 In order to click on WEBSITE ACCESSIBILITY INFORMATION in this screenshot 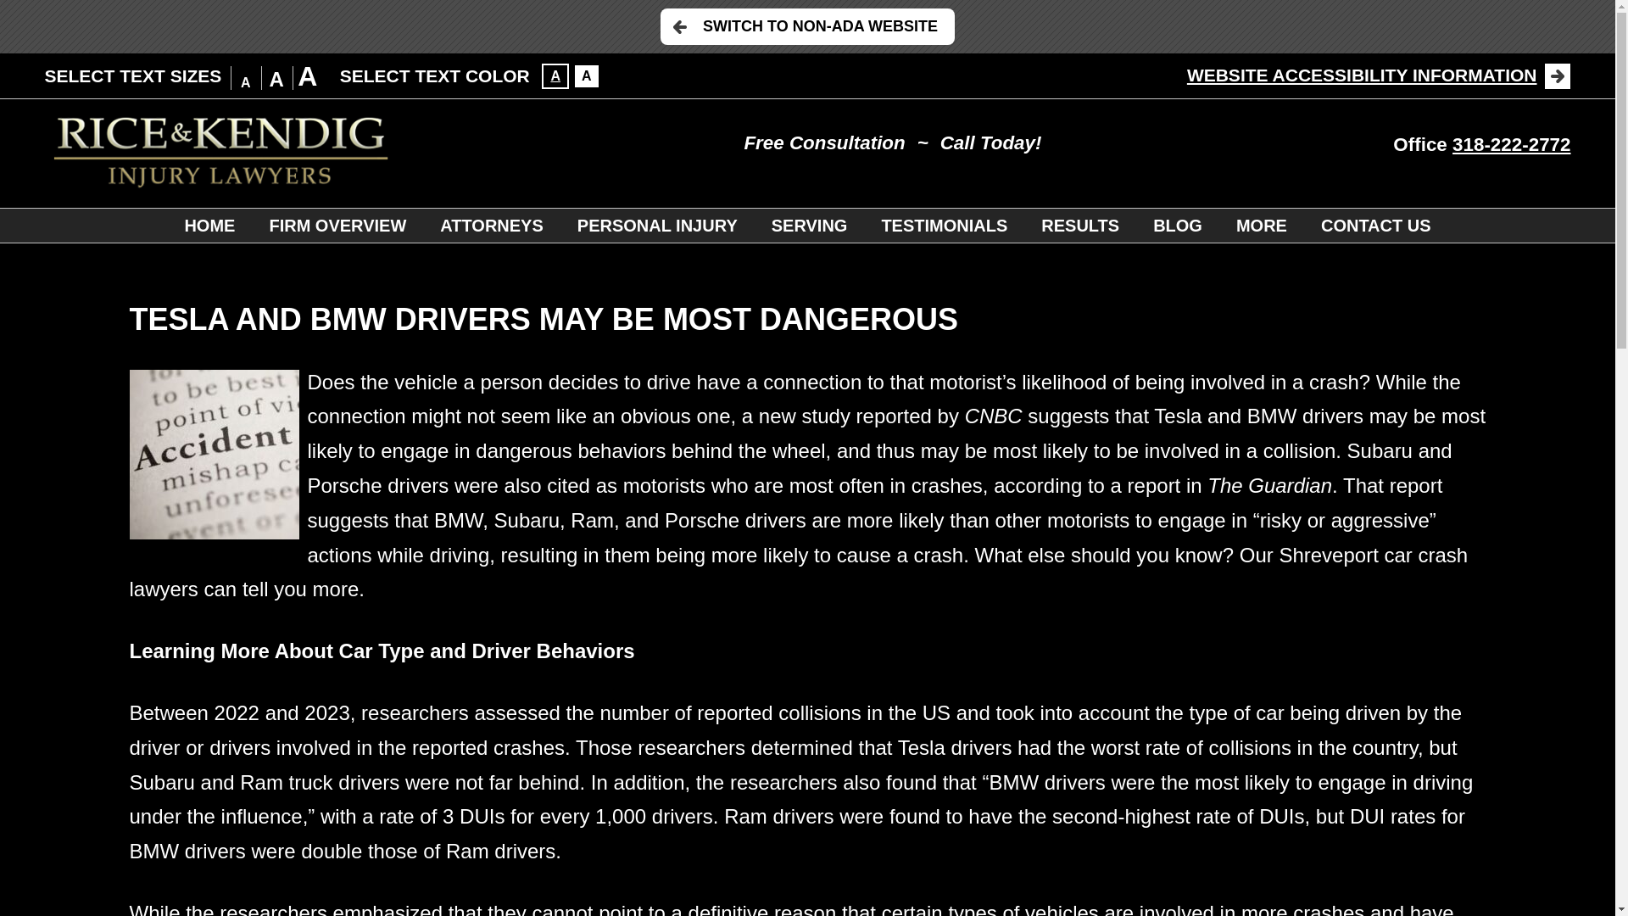, I will do `click(1379, 75)`.